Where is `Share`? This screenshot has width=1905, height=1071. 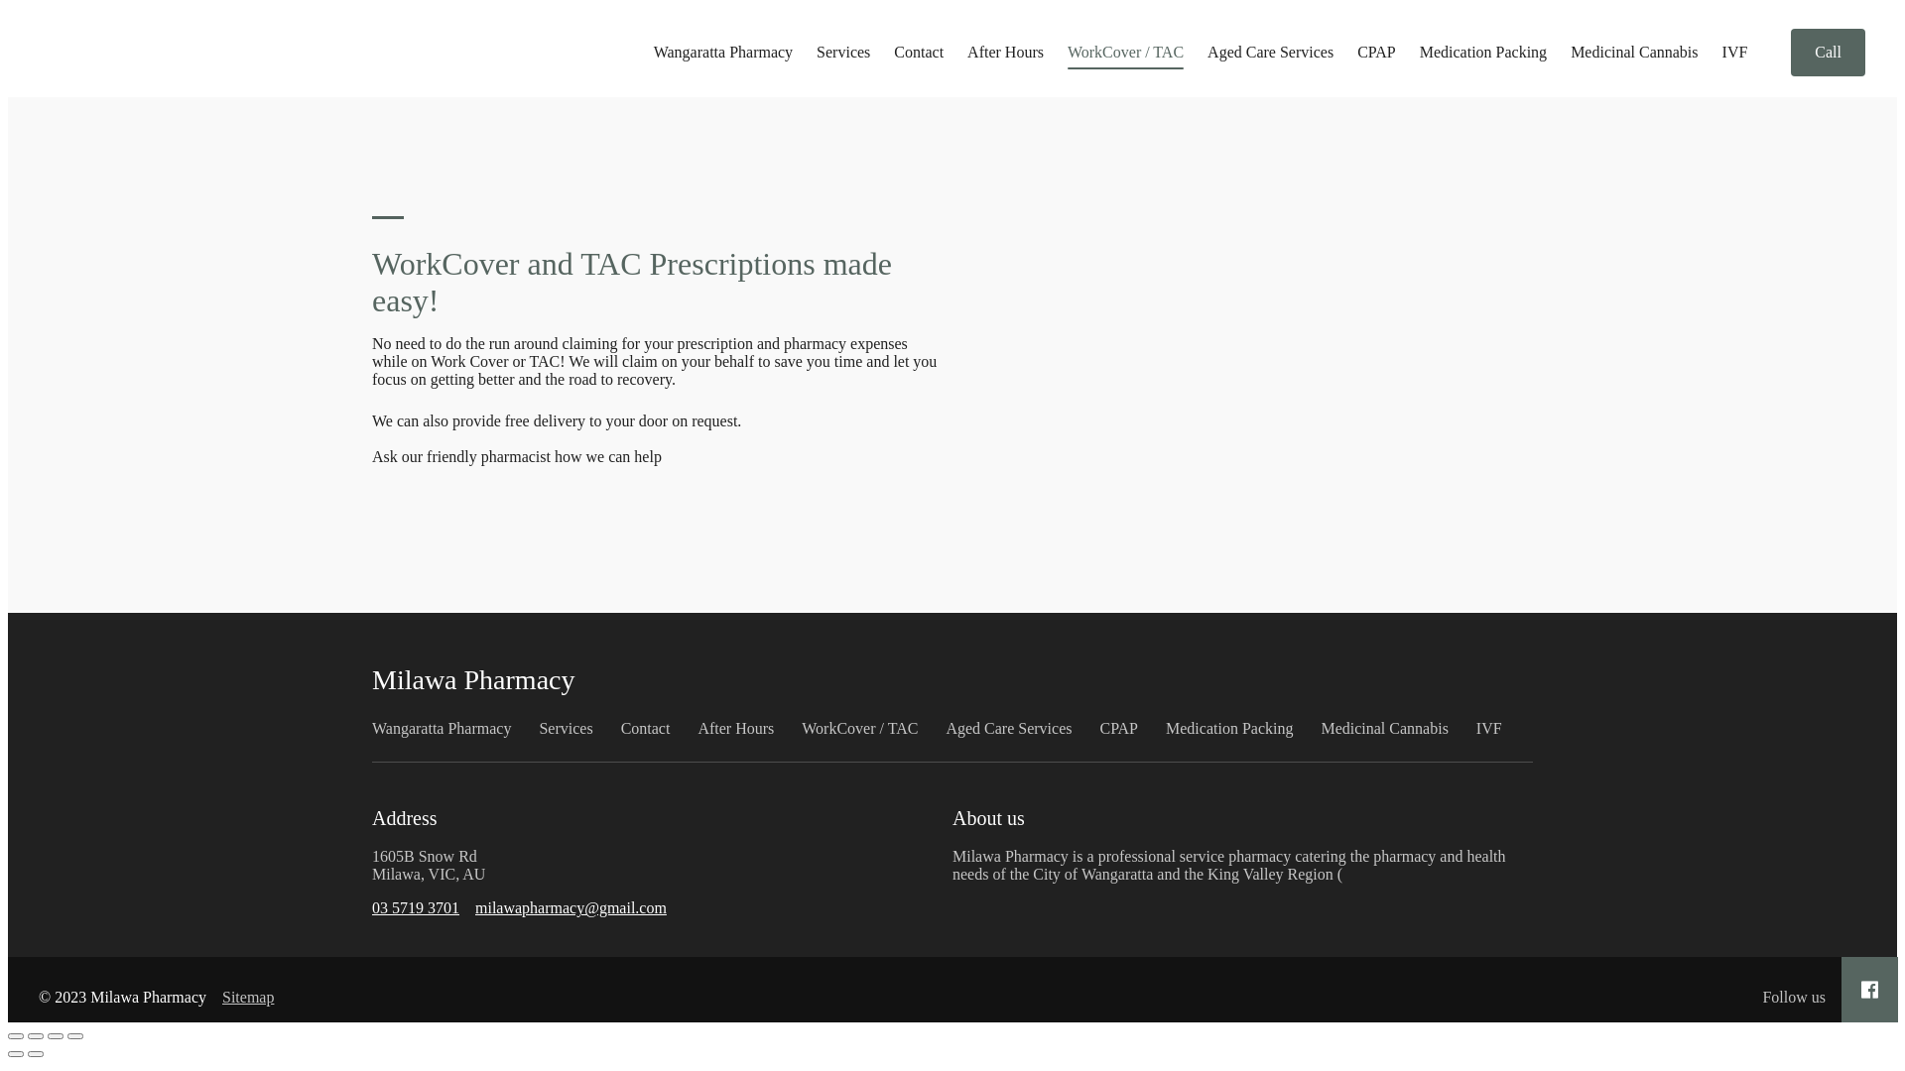
Share is located at coordinates (36, 1036).